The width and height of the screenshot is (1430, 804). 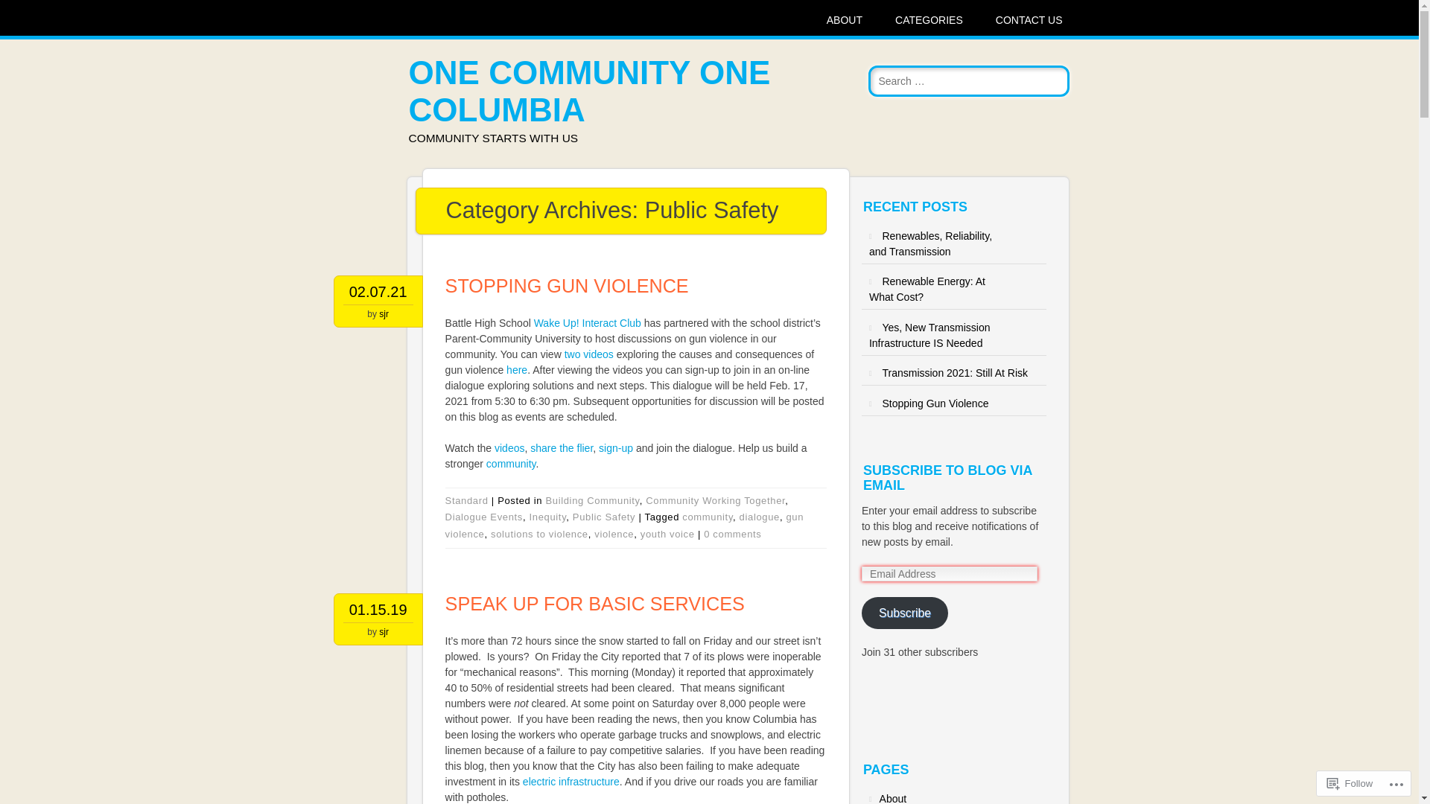 I want to click on Renewables, Reliability, and Transmission, so click(x=931, y=244).